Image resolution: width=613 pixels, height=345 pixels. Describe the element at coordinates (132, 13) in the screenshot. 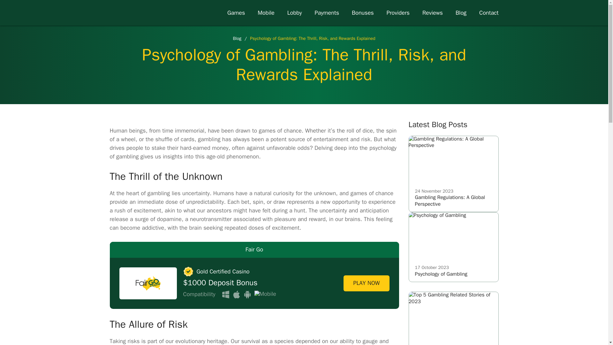

I see `Mobile` at that location.